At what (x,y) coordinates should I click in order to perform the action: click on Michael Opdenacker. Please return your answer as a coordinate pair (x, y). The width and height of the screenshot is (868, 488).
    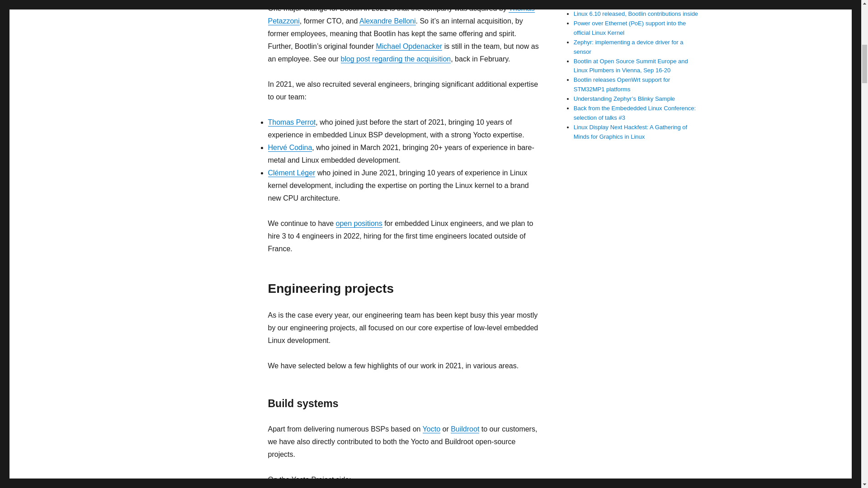
    Looking at the image, I should click on (409, 46).